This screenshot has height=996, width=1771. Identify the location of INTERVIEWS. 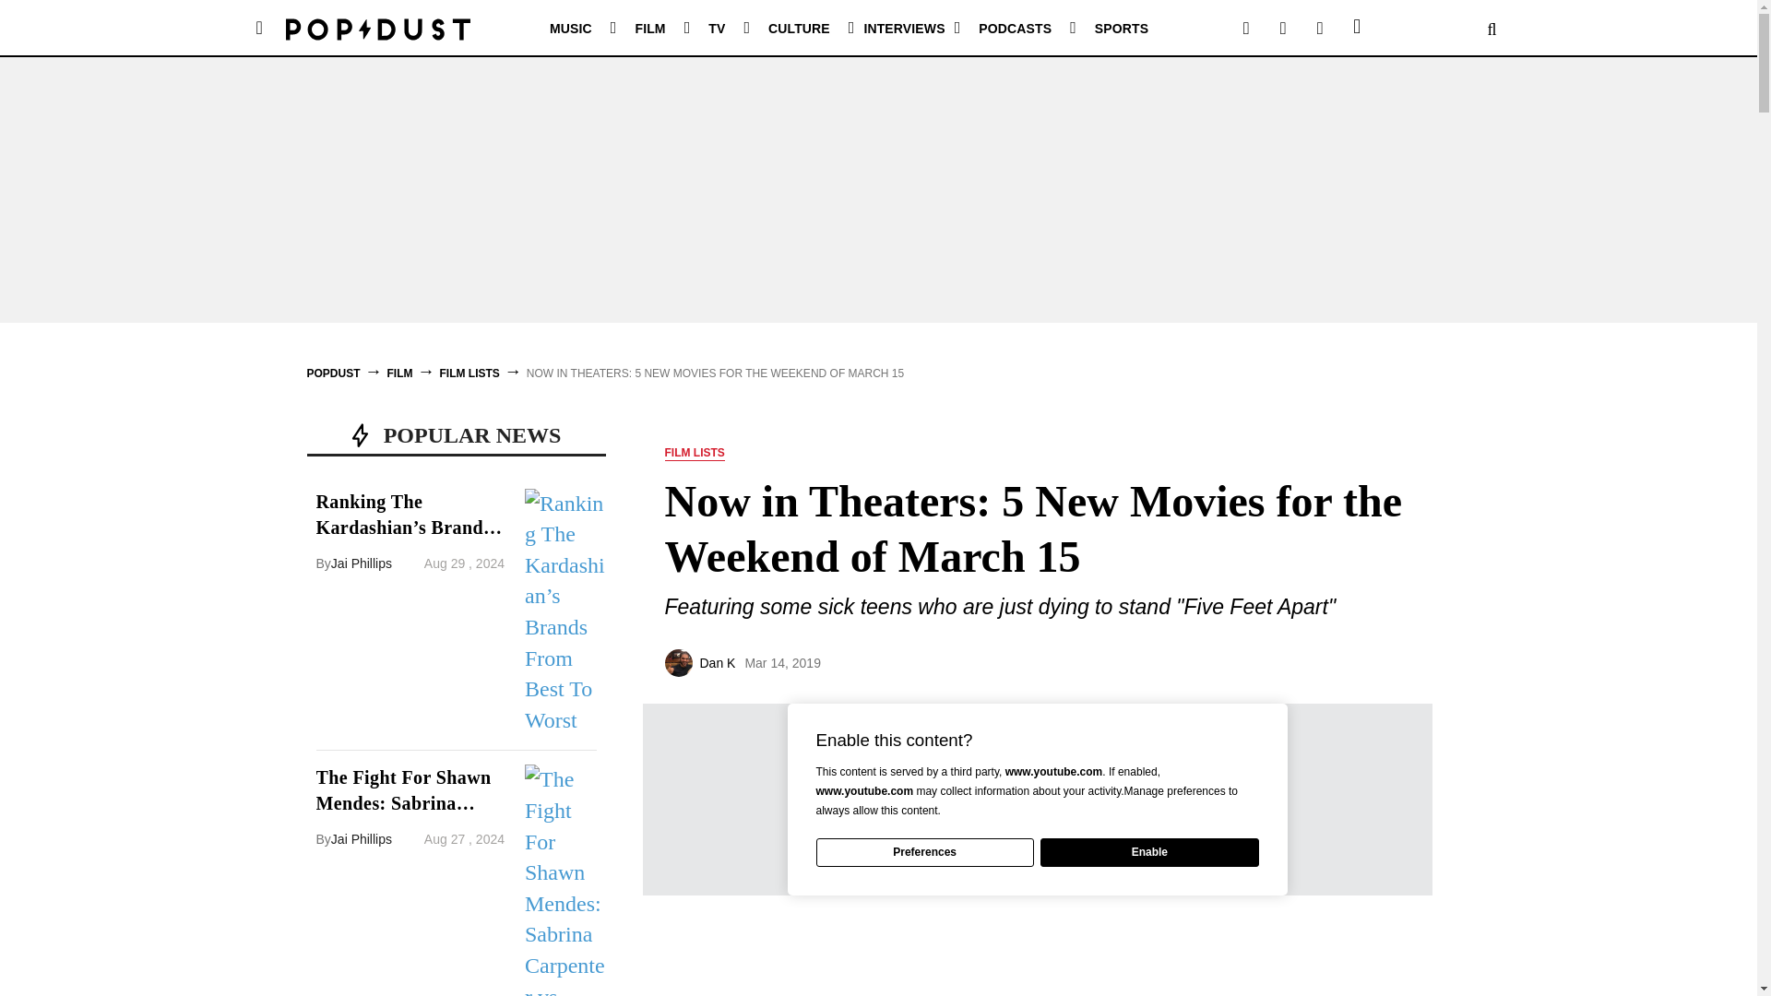
(904, 28).